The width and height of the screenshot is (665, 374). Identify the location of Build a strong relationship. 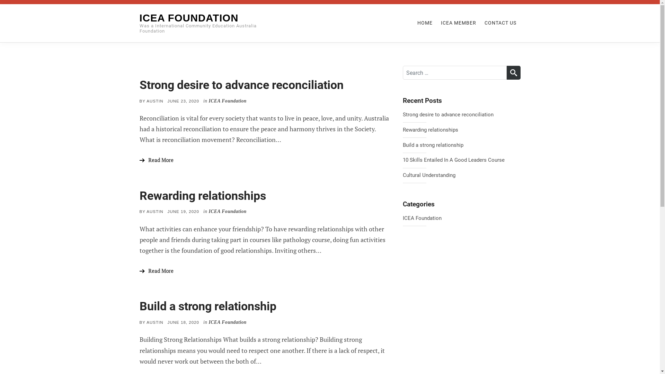
(208, 306).